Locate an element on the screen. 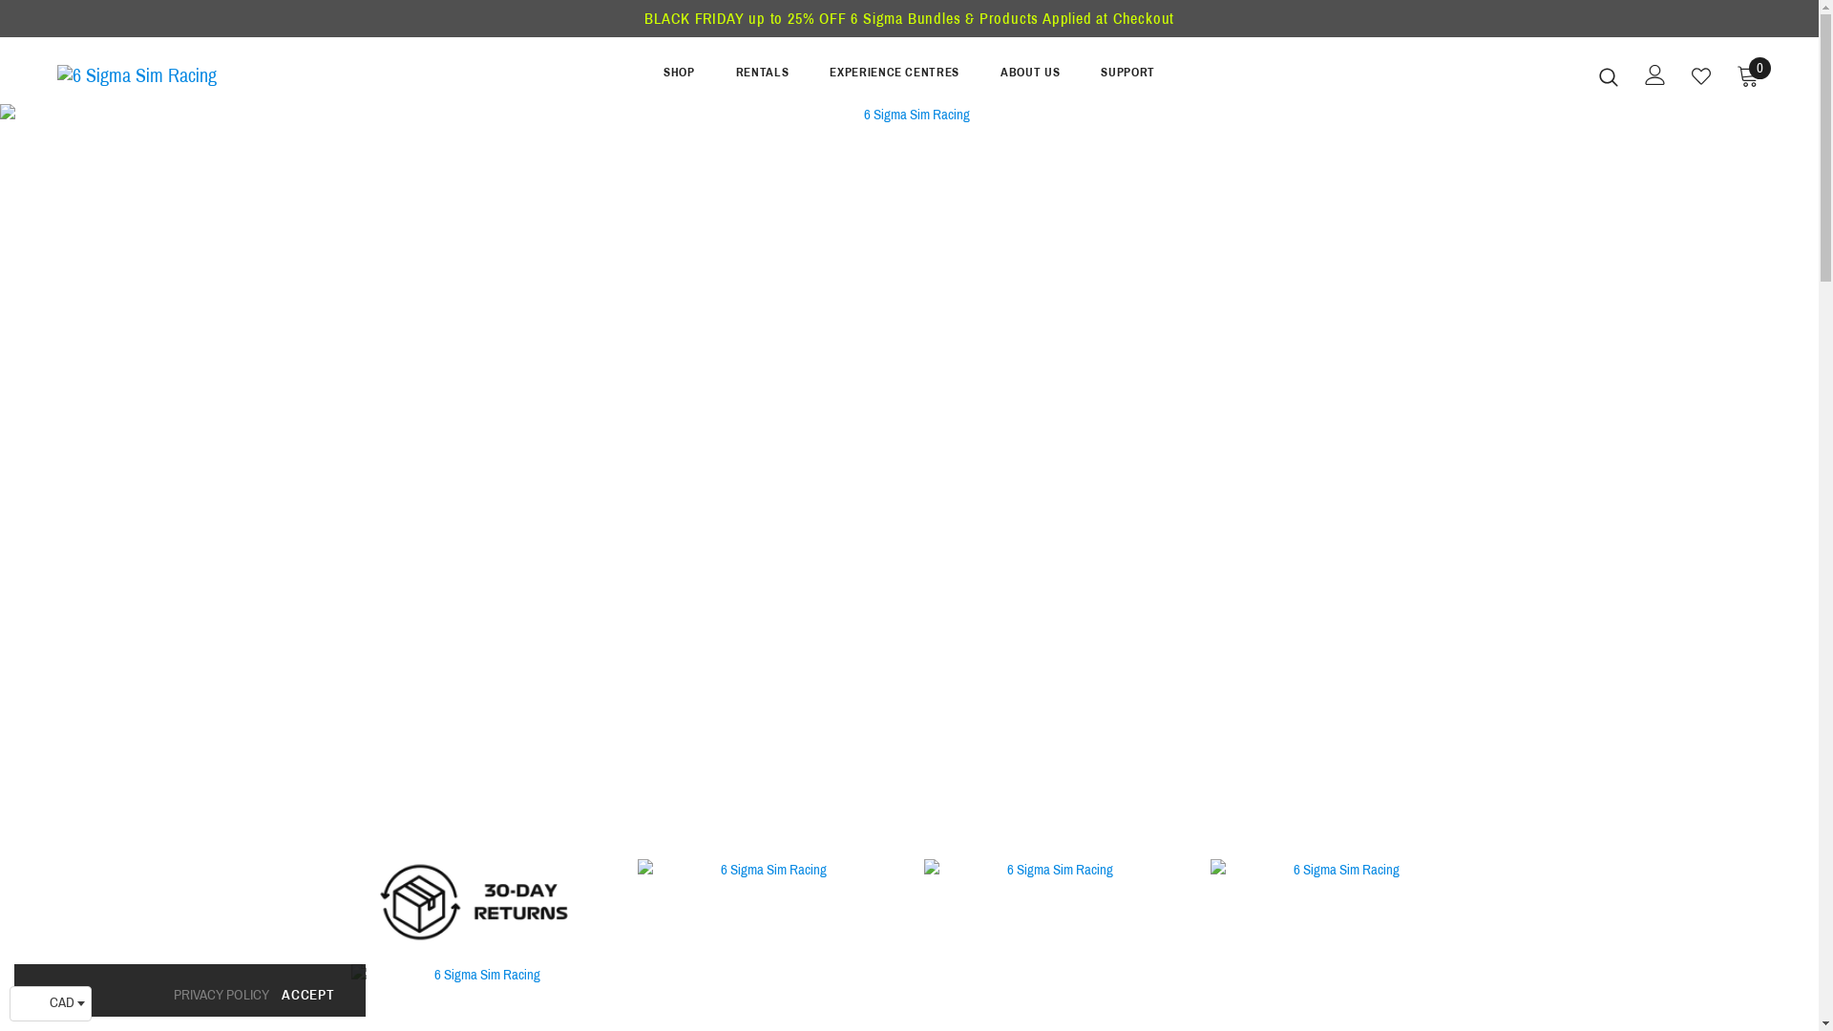 The image size is (1833, 1031). ABOUT US is located at coordinates (1030, 77).